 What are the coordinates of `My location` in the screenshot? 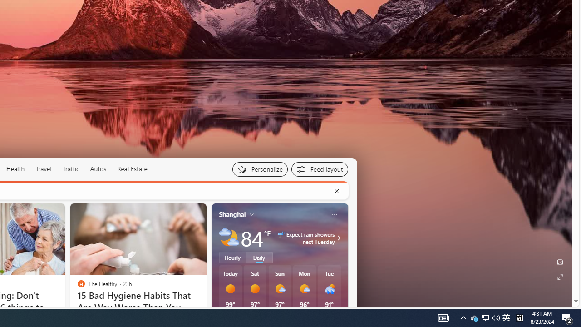 It's located at (252, 214).